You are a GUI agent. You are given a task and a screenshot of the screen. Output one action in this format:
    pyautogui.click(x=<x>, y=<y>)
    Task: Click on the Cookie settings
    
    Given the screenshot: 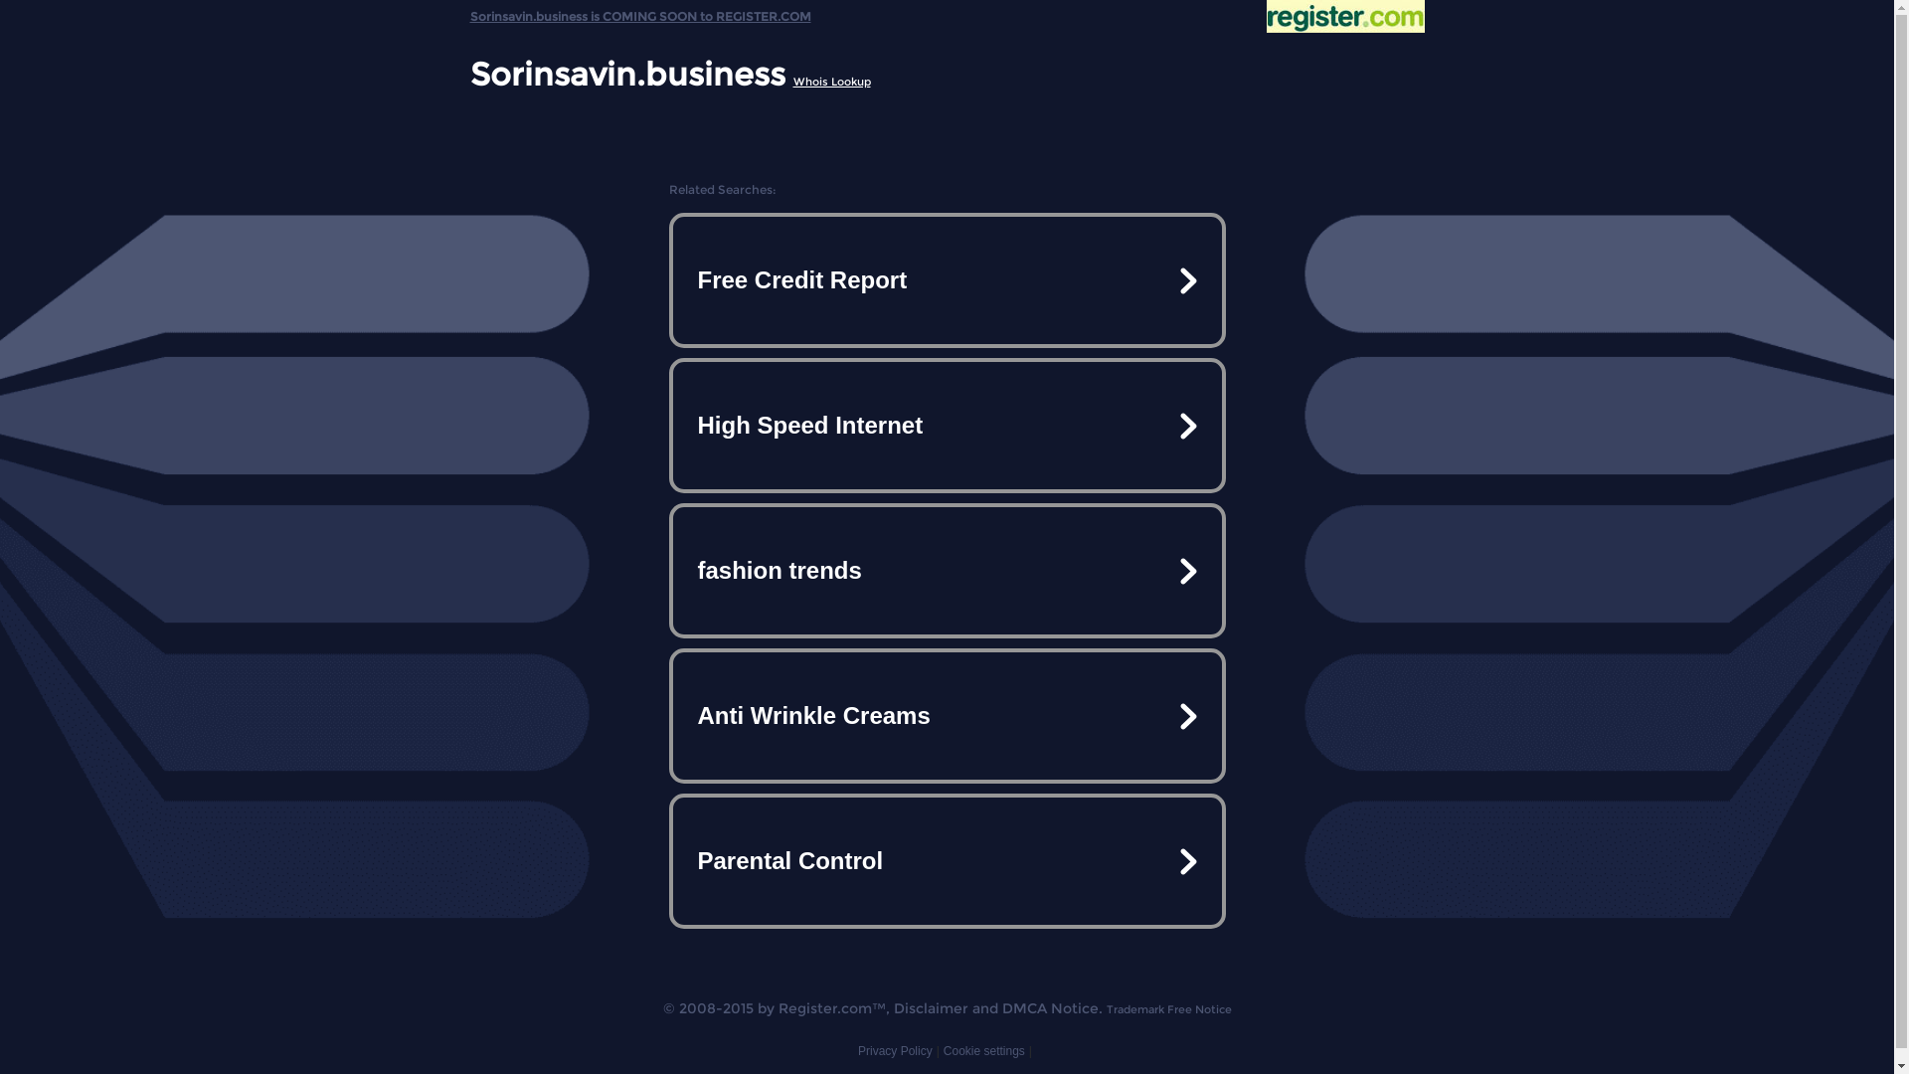 What is the action you would take?
    pyautogui.click(x=984, y=1051)
    